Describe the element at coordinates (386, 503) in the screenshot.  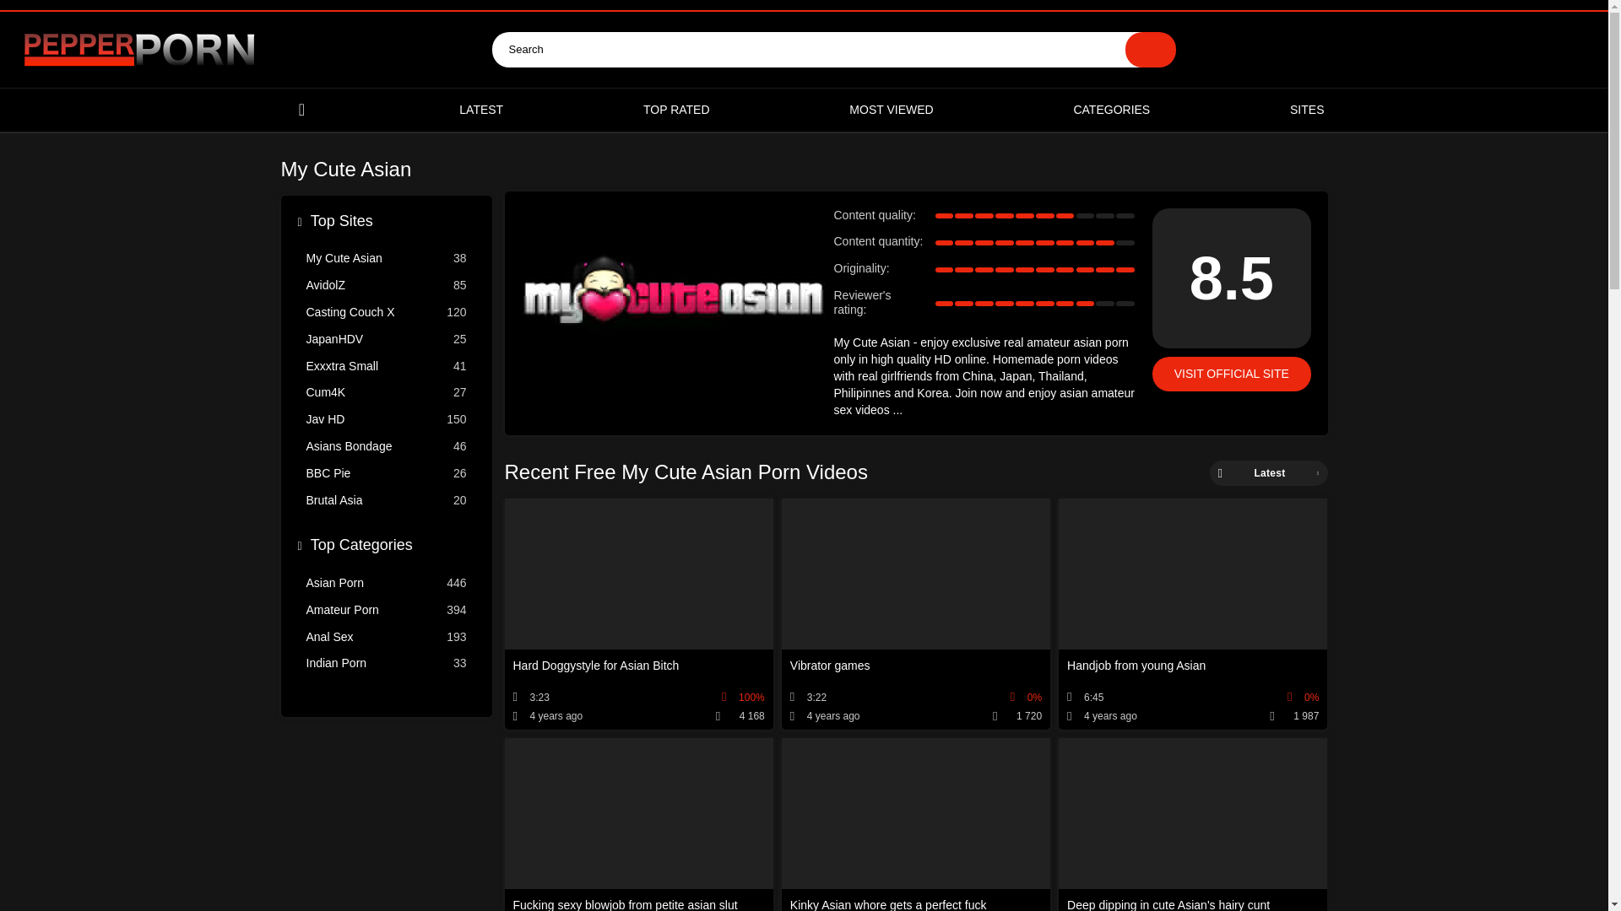
I see `Top Sites` at that location.